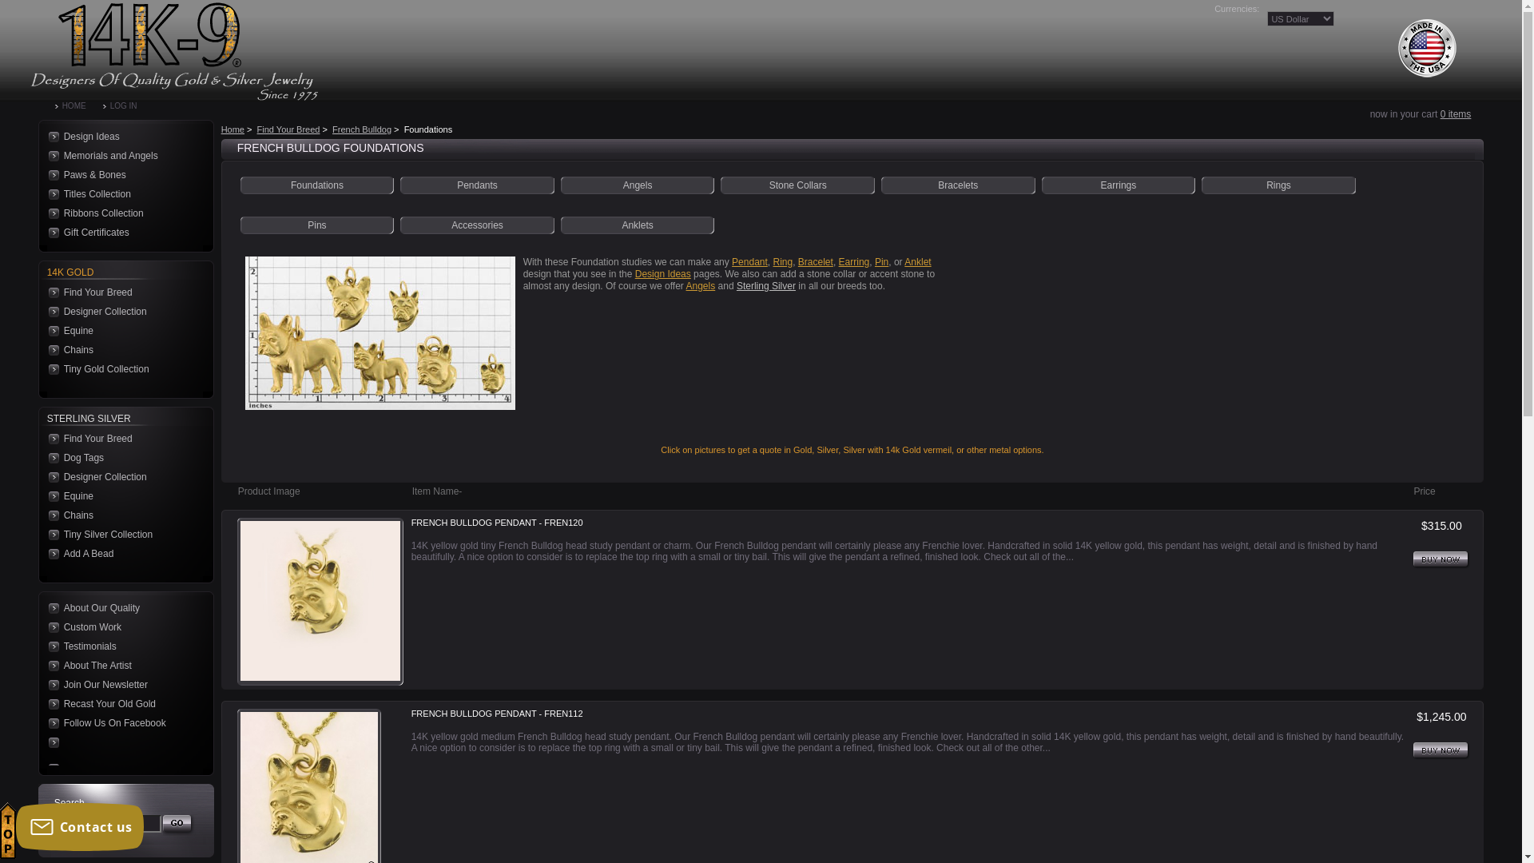 Image resolution: width=1534 pixels, height=863 pixels. Describe the element at coordinates (815, 262) in the screenshot. I see `Bracelet` at that location.